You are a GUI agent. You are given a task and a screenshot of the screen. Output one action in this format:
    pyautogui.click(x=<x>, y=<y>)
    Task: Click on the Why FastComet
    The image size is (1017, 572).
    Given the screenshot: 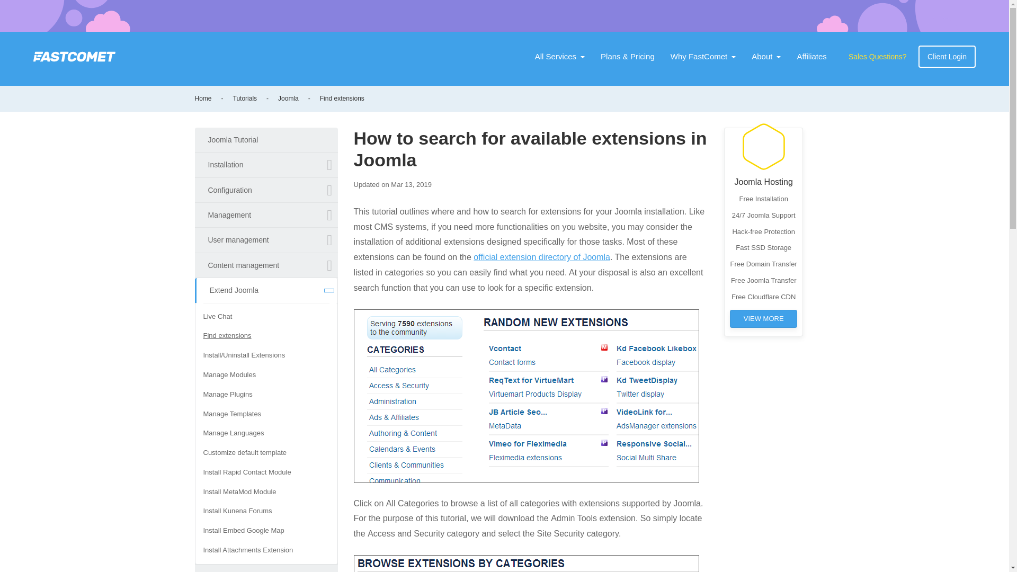 What is the action you would take?
    pyautogui.click(x=703, y=57)
    